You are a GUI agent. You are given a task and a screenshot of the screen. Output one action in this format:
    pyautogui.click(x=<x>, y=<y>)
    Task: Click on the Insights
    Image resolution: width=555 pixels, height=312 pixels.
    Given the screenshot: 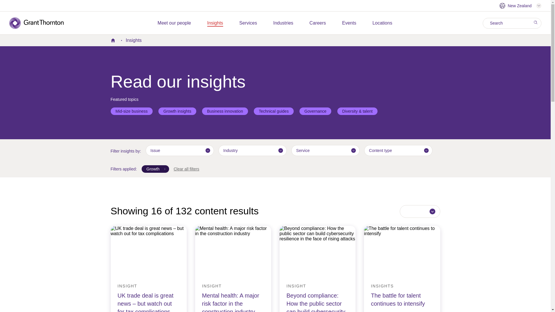 What is the action you would take?
    pyautogui.click(x=215, y=23)
    